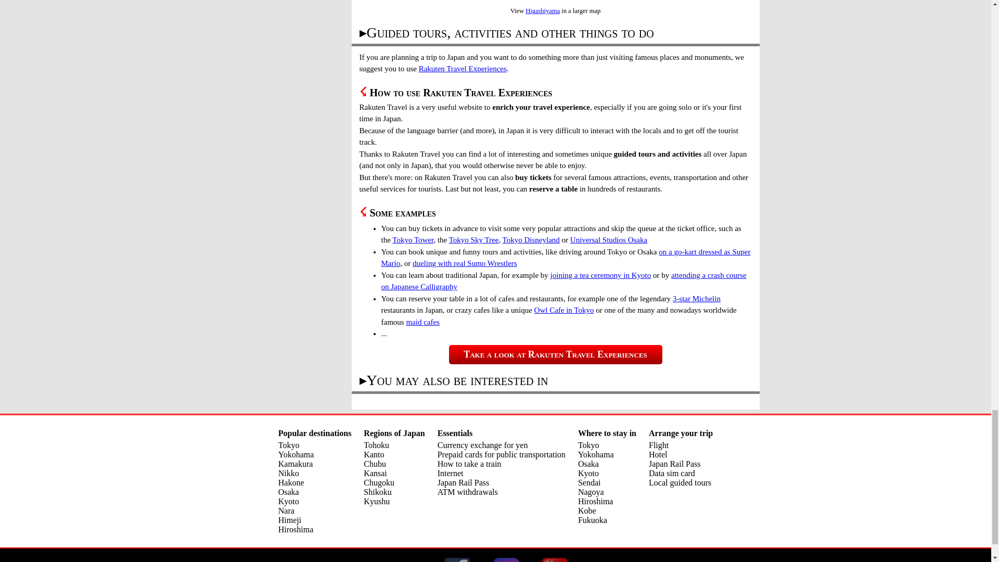 The height and width of the screenshot is (562, 999). What do you see at coordinates (554, 560) in the screenshot?
I see `Youtube channel` at bounding box center [554, 560].